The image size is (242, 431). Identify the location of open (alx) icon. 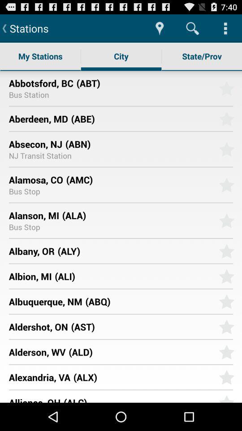
(143, 377).